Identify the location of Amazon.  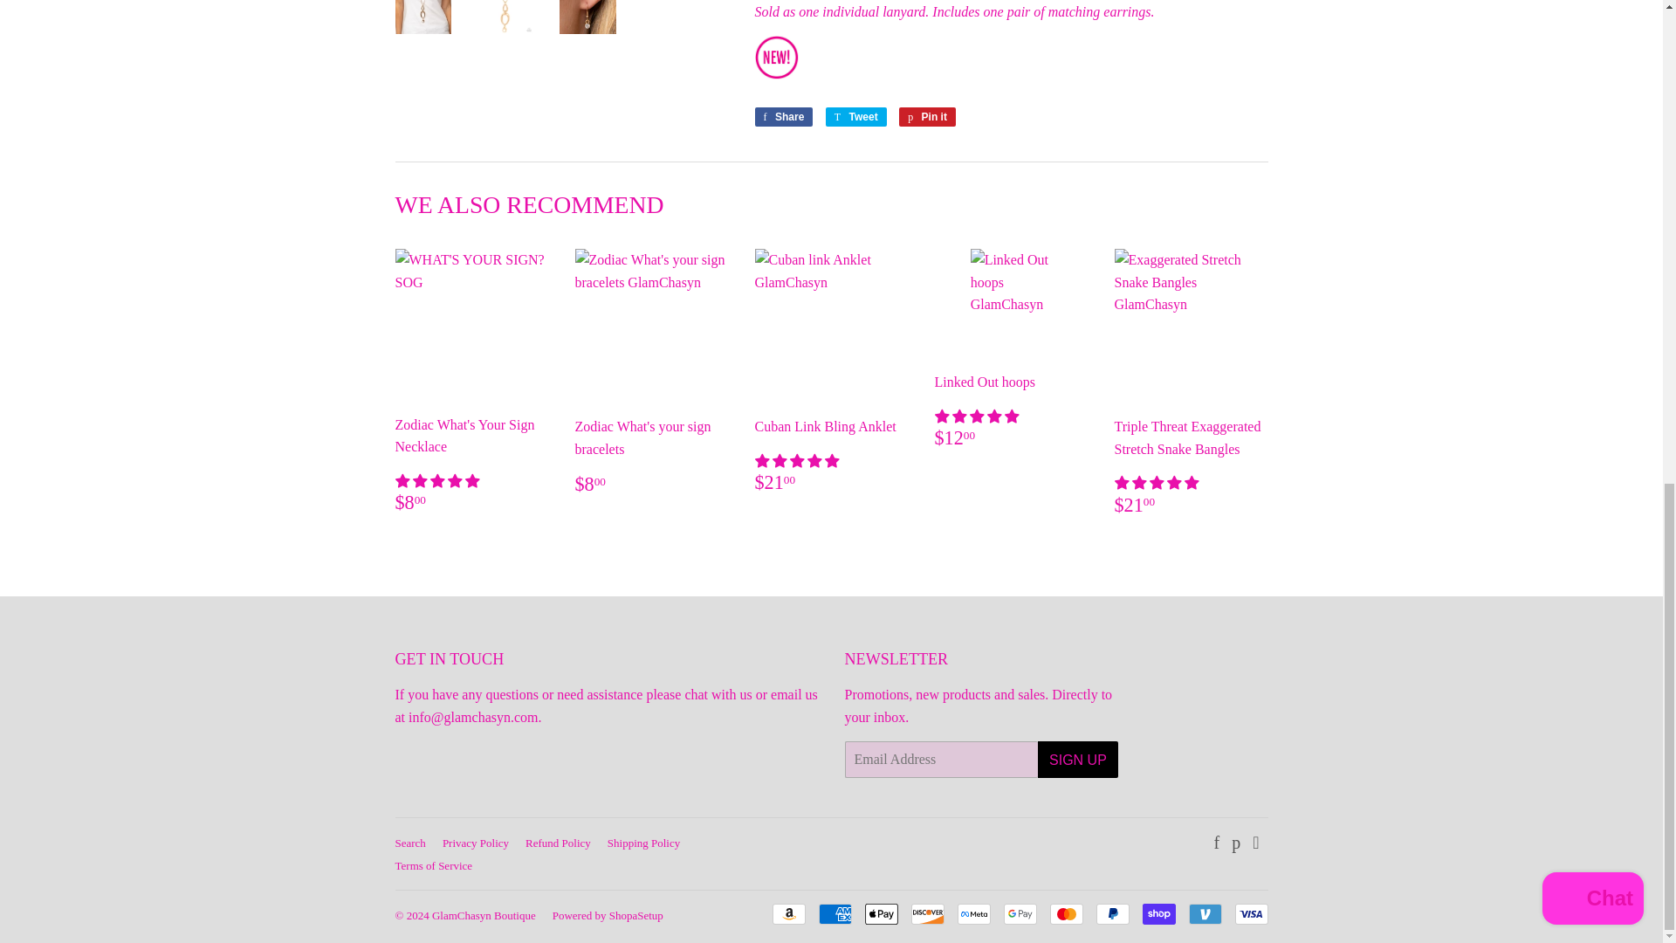
(787, 913).